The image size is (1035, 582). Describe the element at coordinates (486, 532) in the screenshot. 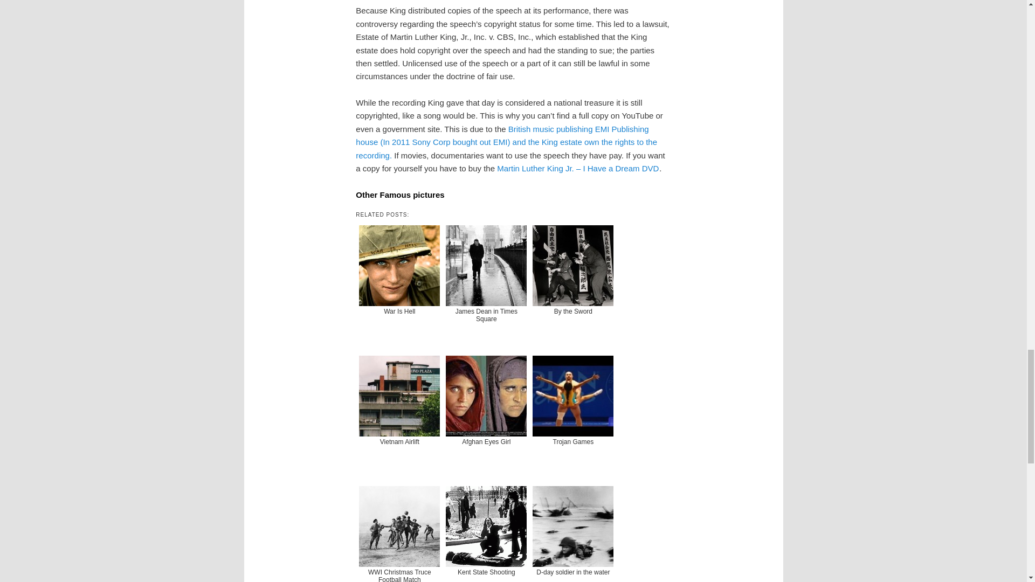

I see `Kent State Shooting` at that location.